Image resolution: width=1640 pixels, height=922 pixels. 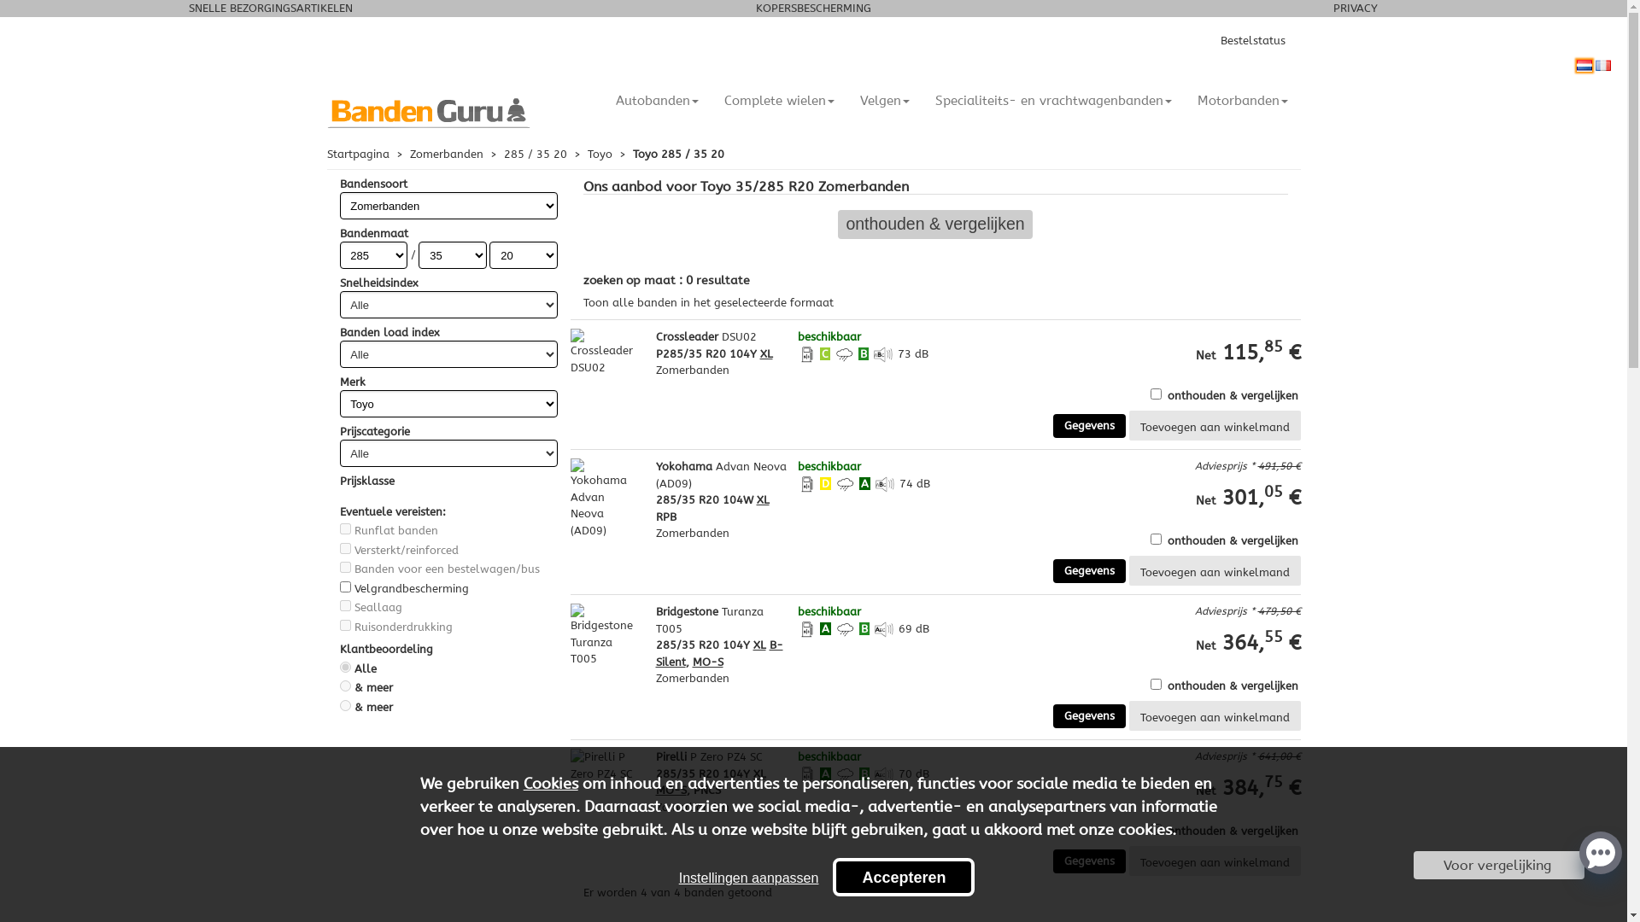 I want to click on 285 / 35 20, so click(x=536, y=153).